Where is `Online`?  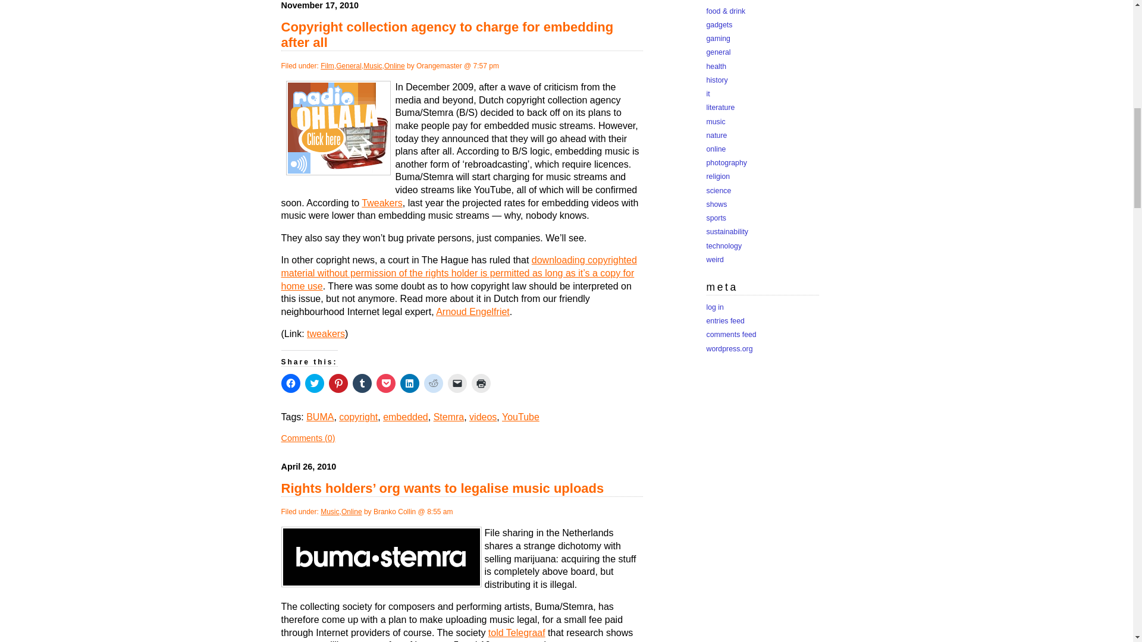
Online is located at coordinates (394, 65).